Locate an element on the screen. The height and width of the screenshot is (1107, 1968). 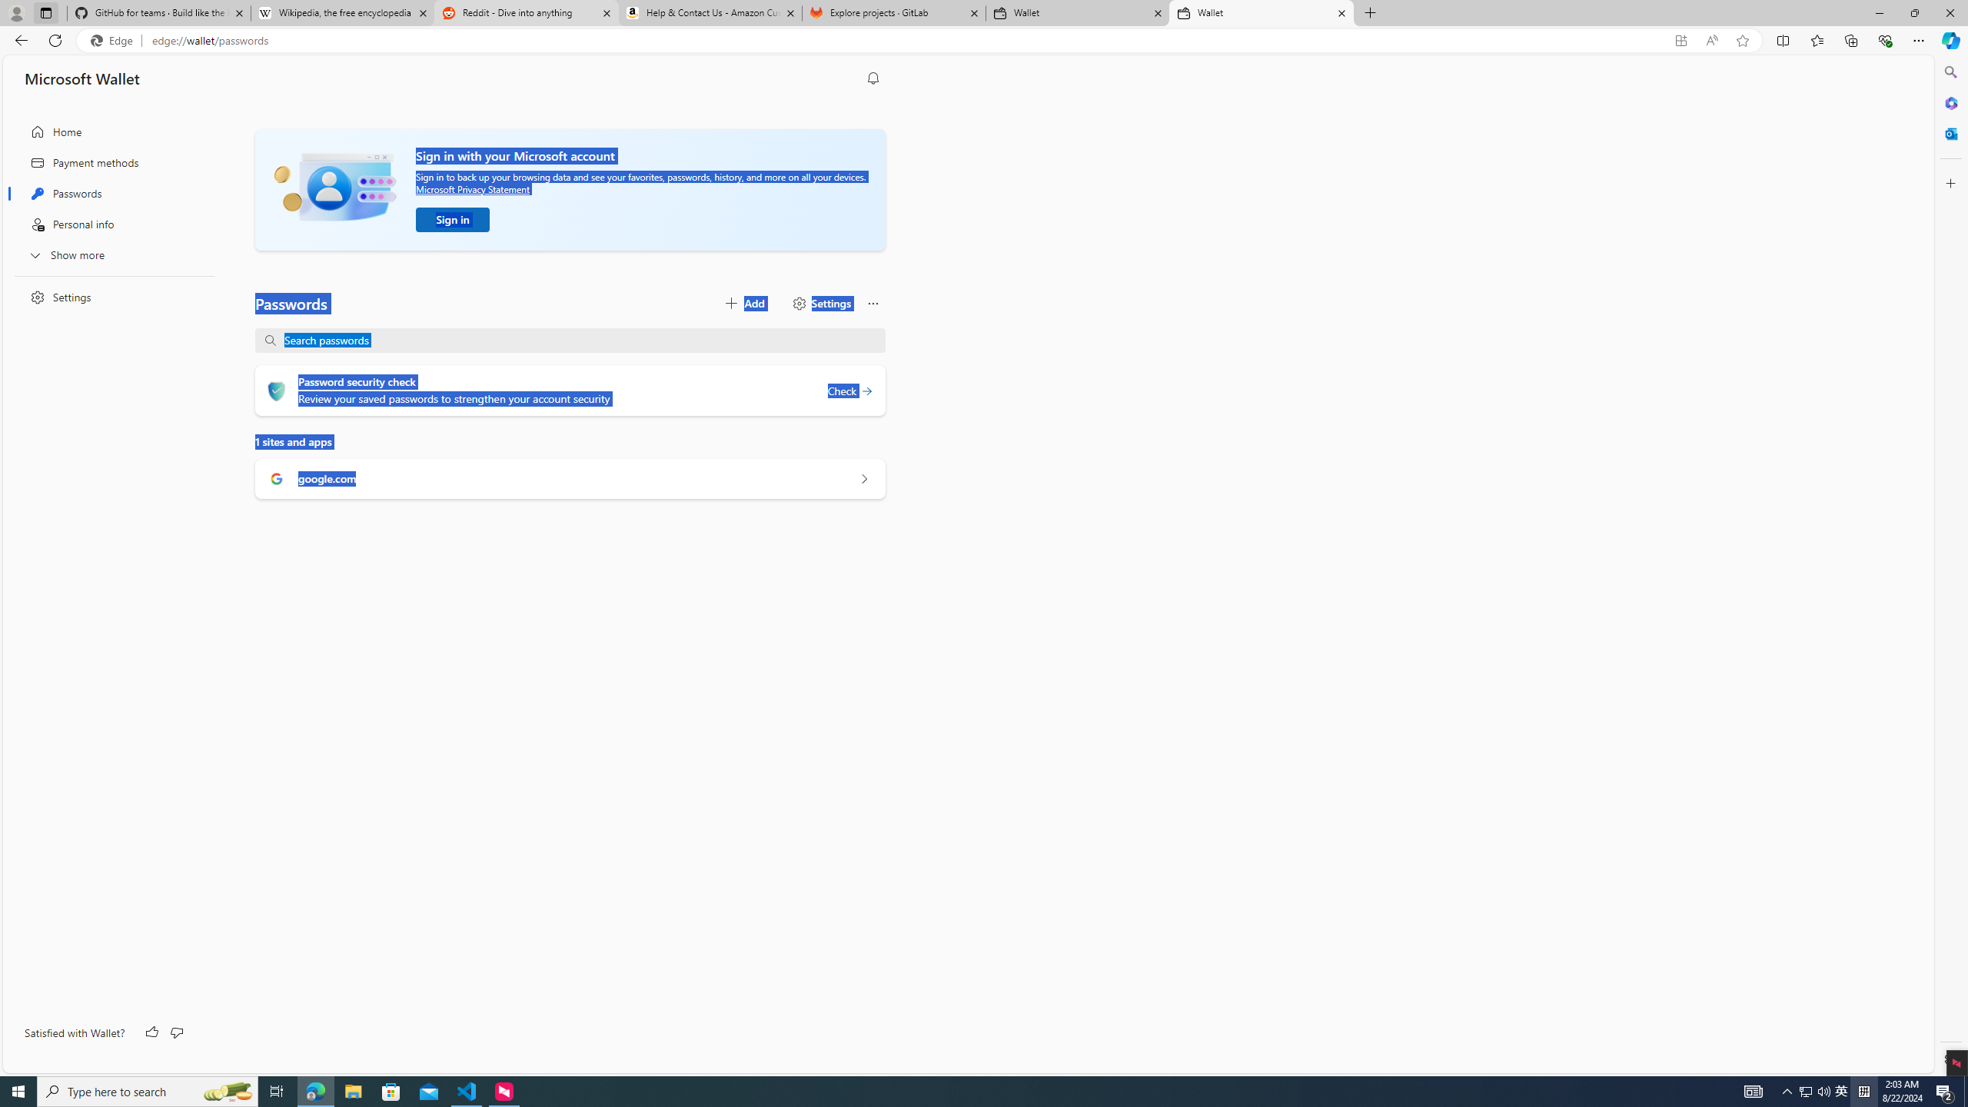
Edge is located at coordinates (115, 41).